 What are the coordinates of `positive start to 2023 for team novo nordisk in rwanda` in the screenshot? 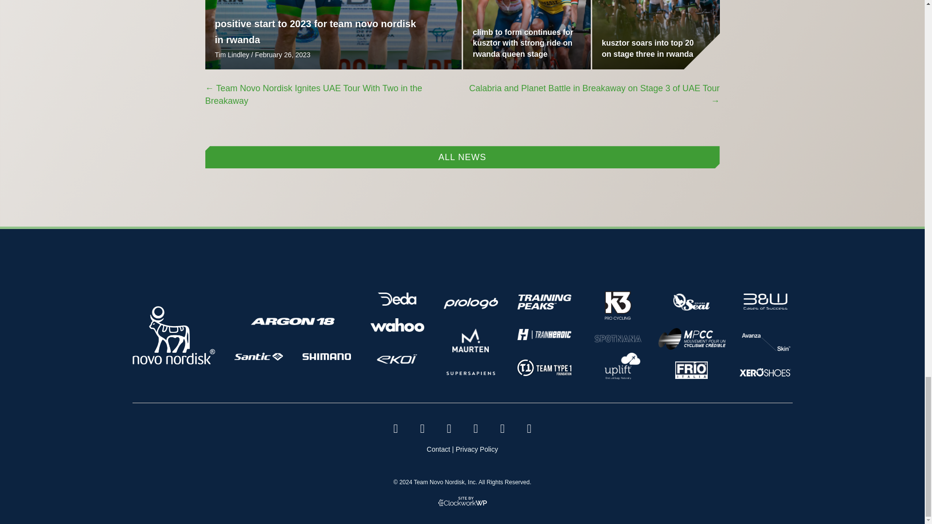 It's located at (315, 32).